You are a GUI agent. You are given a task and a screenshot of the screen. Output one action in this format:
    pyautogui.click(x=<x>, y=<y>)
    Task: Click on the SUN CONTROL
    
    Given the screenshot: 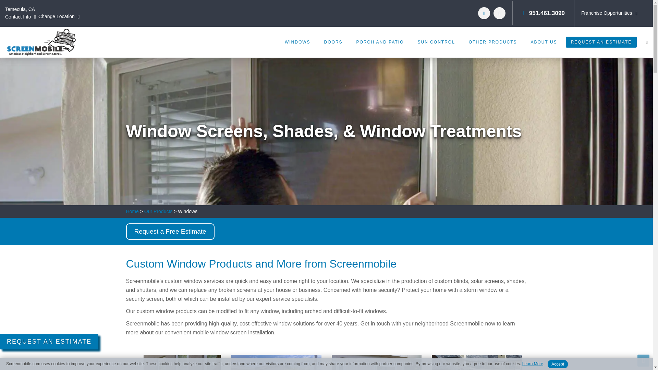 What is the action you would take?
    pyautogui.click(x=436, y=42)
    